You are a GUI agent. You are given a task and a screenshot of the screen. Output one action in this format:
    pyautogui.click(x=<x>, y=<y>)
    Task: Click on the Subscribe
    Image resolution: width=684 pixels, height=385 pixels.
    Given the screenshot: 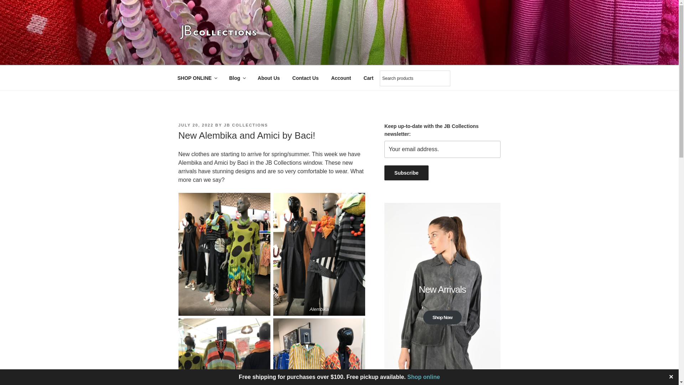 What is the action you would take?
    pyautogui.click(x=406, y=173)
    